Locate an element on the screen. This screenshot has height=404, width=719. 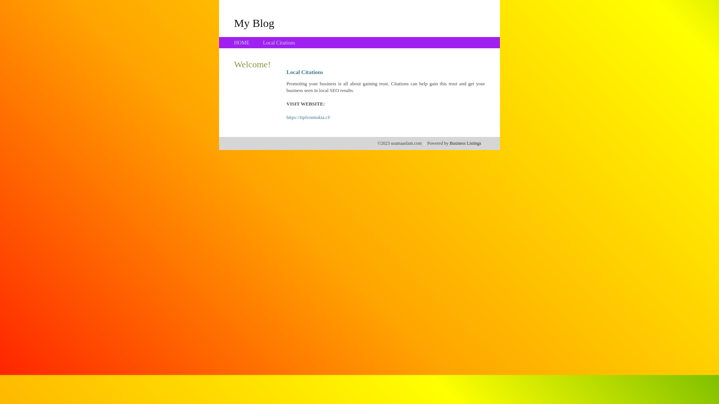
Local Citations is located at coordinates (279, 43).